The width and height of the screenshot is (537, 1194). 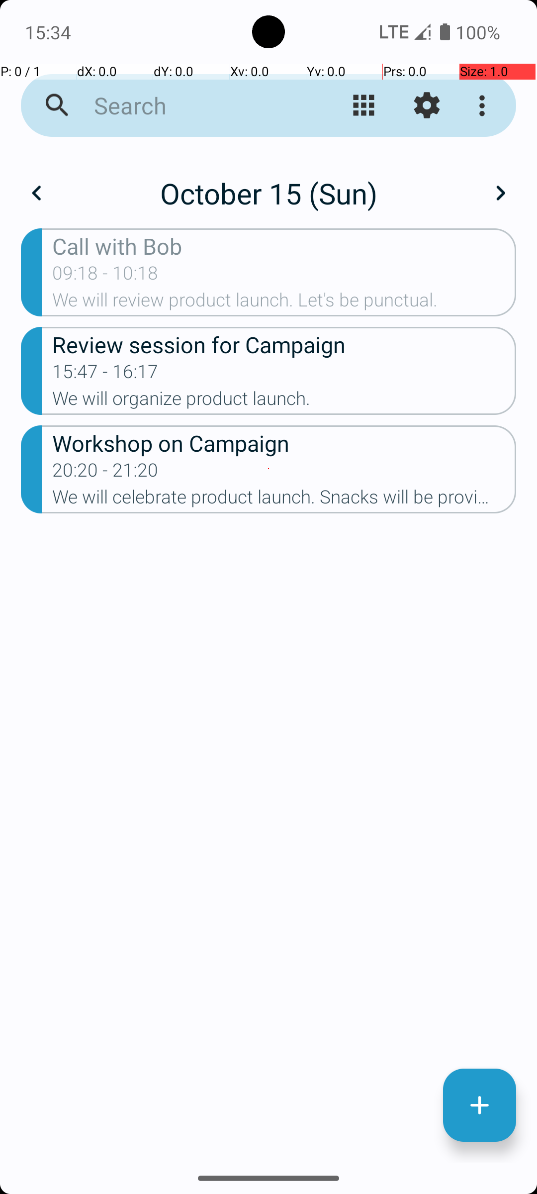 What do you see at coordinates (105, 276) in the screenshot?
I see `09:18 - 10:18` at bounding box center [105, 276].